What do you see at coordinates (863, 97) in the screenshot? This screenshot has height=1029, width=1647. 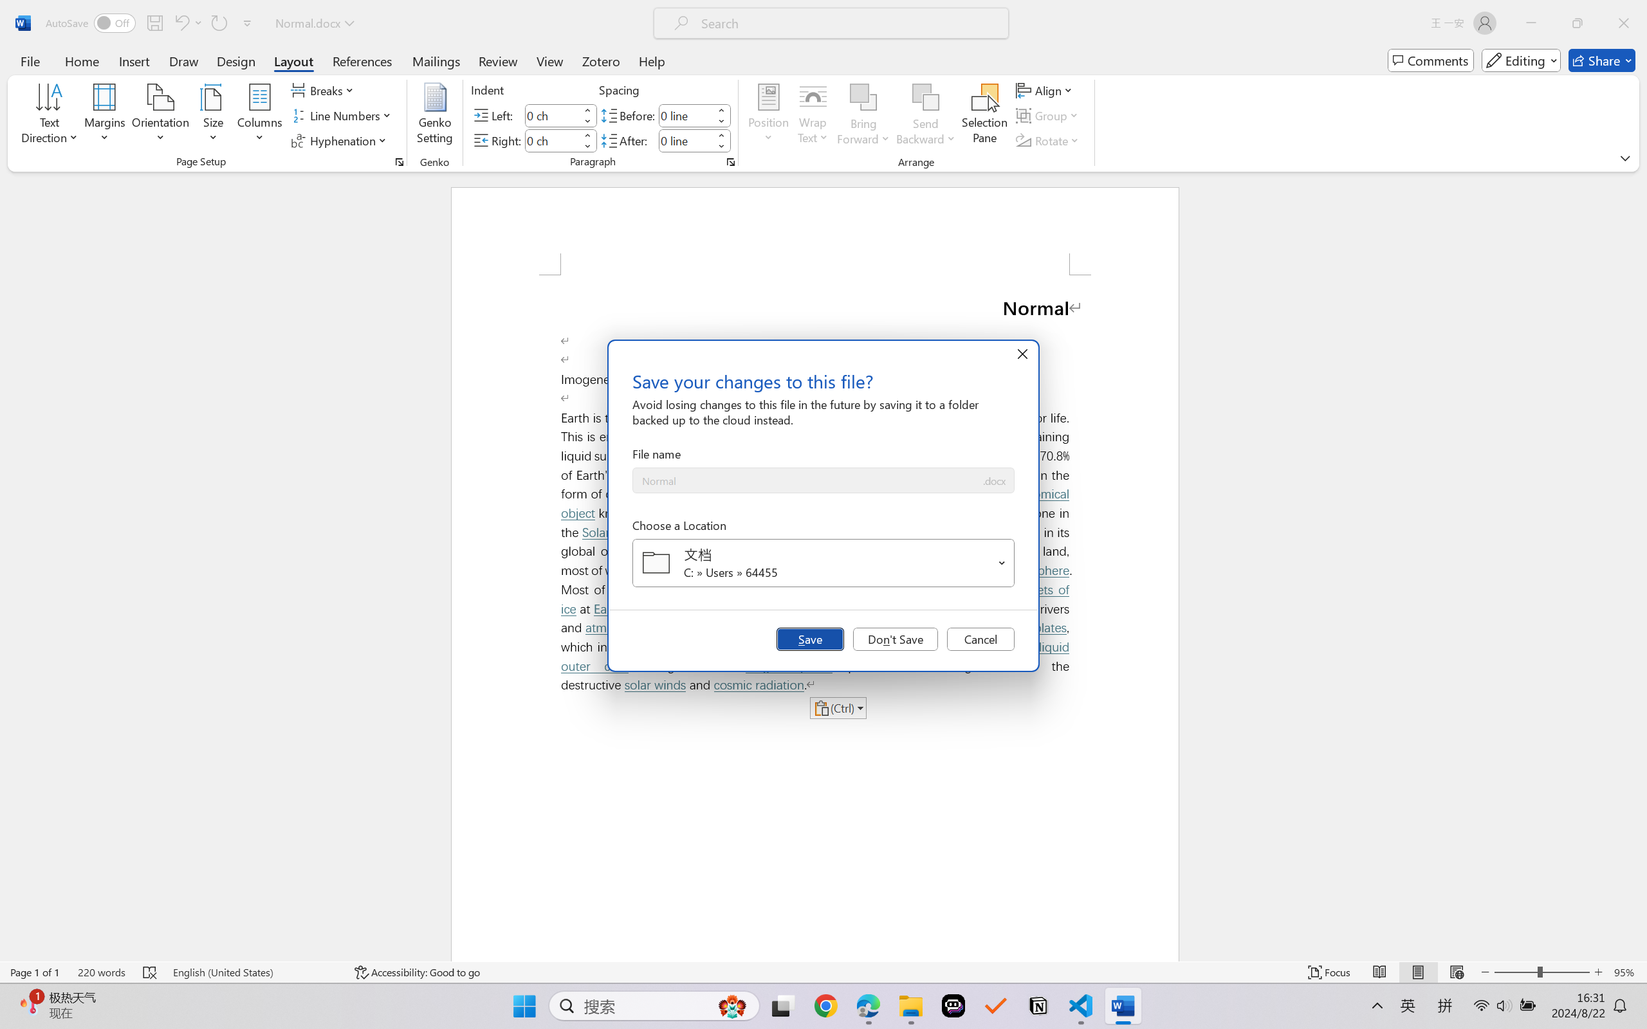 I see `Bring Forward` at bounding box center [863, 97].